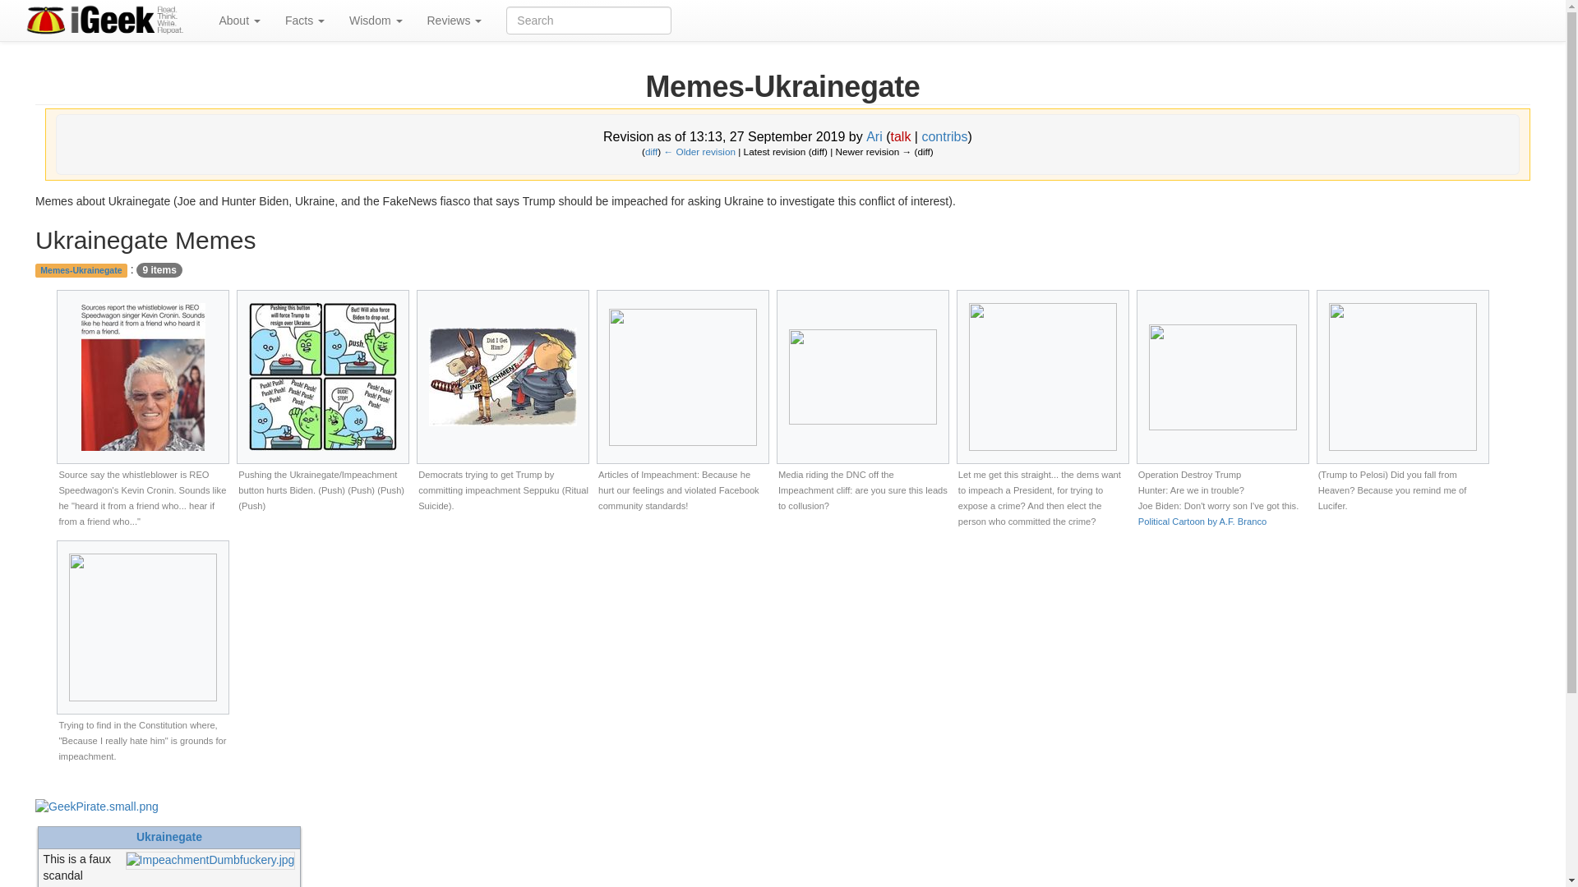  I want to click on Branco, so click(1202, 521).